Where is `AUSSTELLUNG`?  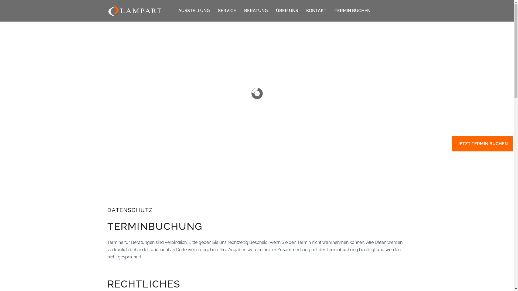
AUSSTELLUNG is located at coordinates (194, 11).